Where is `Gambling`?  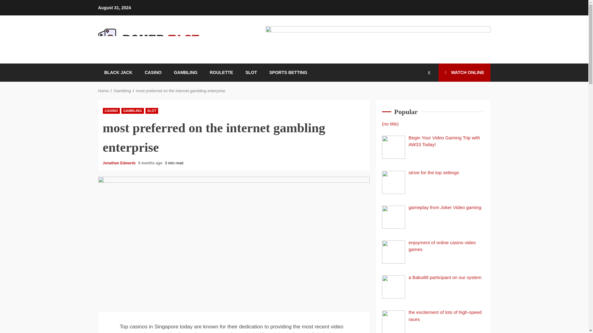
Gambling is located at coordinates (122, 91).